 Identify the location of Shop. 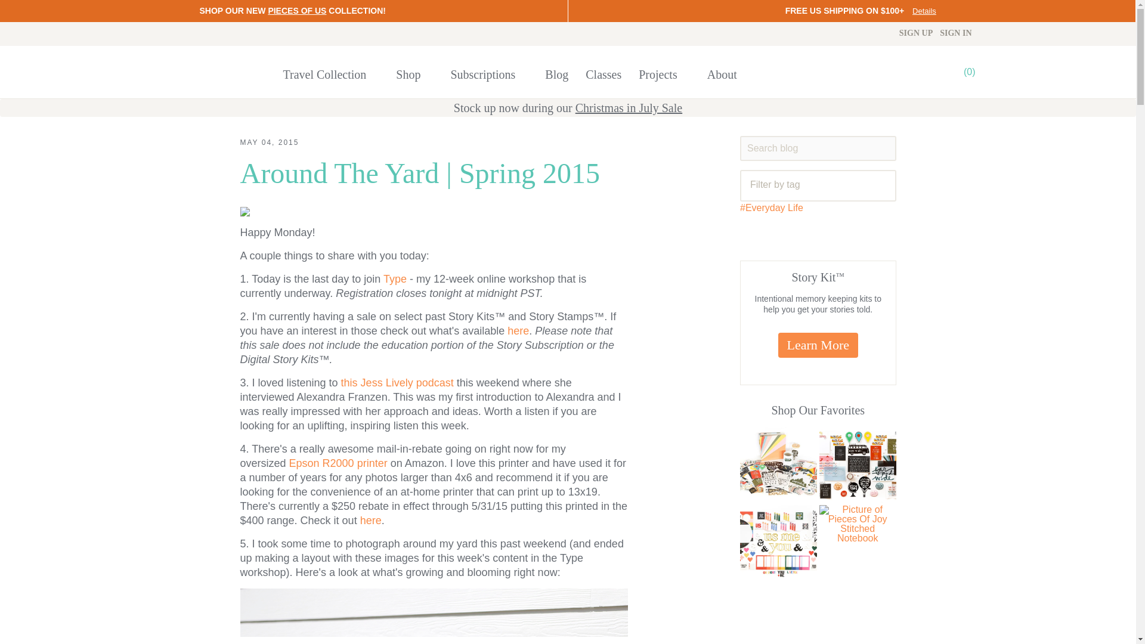
(414, 72).